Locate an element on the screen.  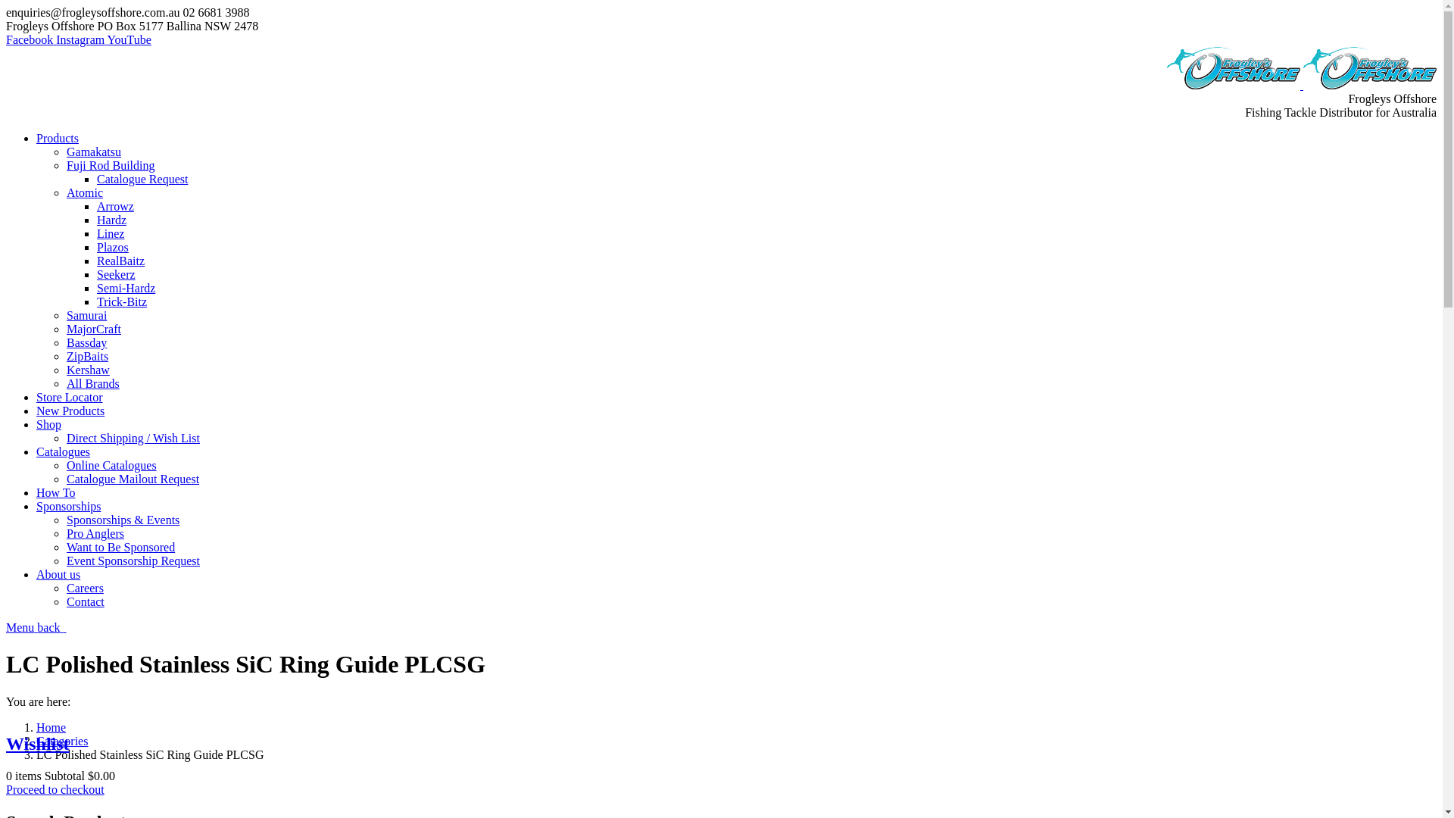
Pro Anglers is located at coordinates (95, 533).